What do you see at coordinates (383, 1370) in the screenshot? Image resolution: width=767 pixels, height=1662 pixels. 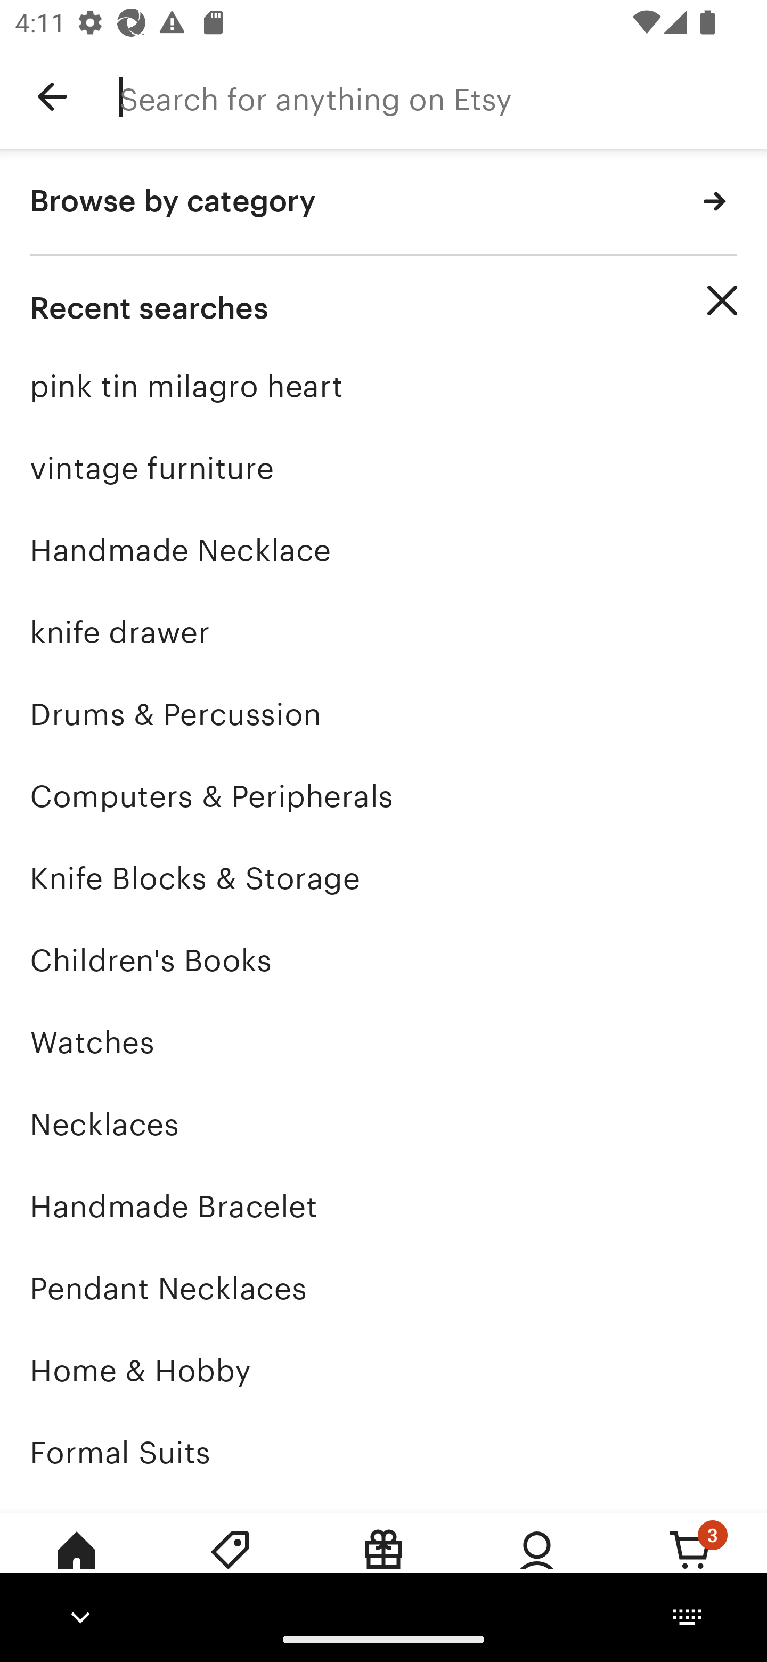 I see `Home & Hobby` at bounding box center [383, 1370].